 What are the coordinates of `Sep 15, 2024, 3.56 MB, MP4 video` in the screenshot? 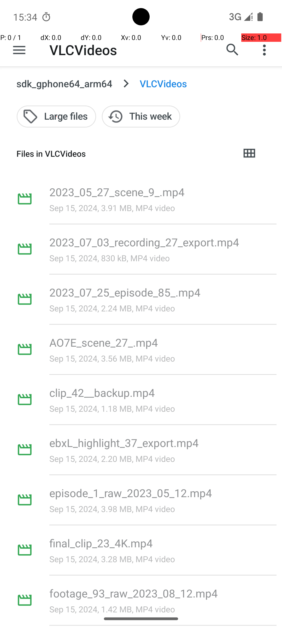 It's located at (112, 358).